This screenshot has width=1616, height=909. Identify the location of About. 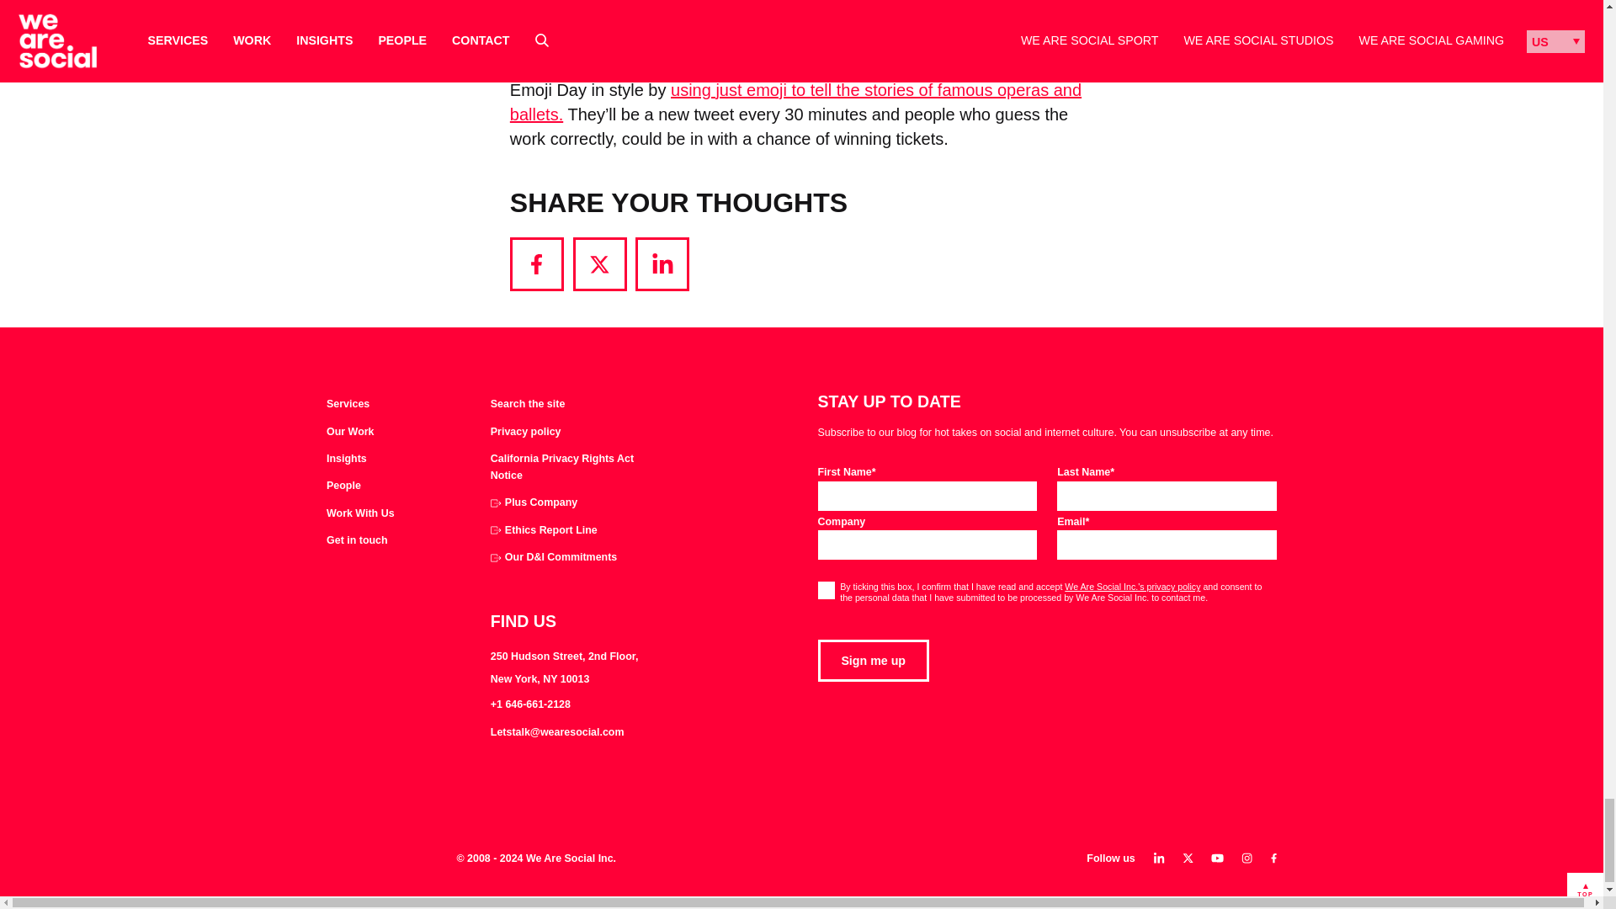
(343, 486).